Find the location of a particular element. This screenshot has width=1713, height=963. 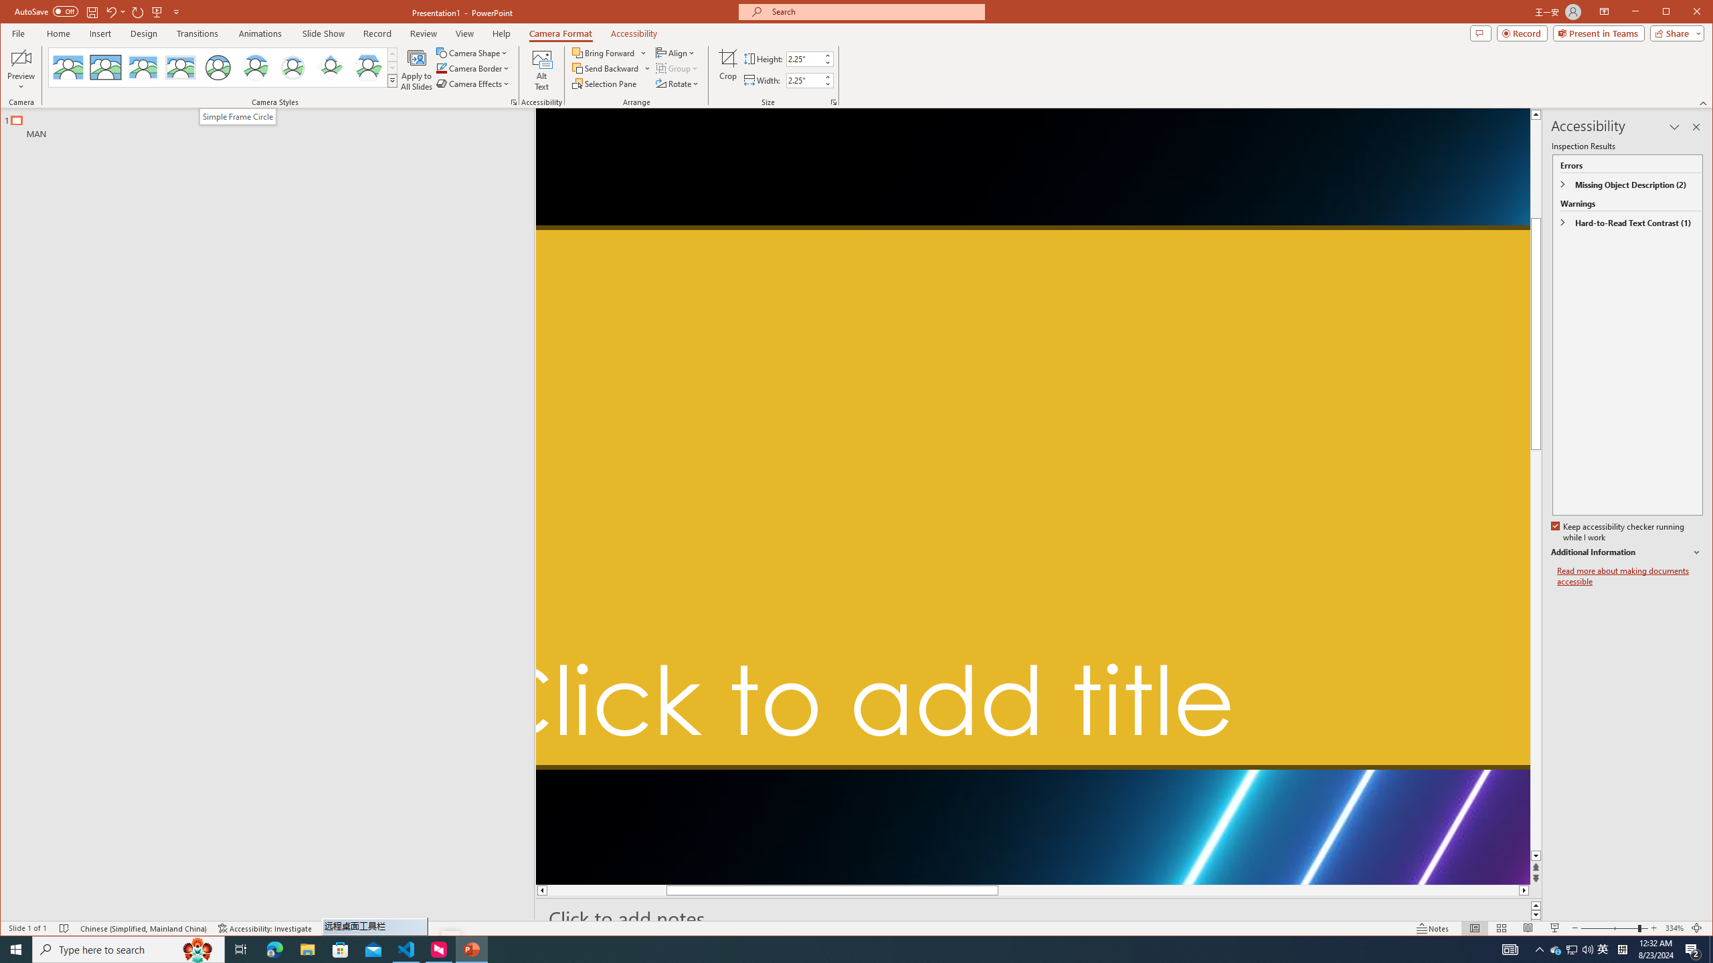

Apply to All Slides is located at coordinates (417, 70).